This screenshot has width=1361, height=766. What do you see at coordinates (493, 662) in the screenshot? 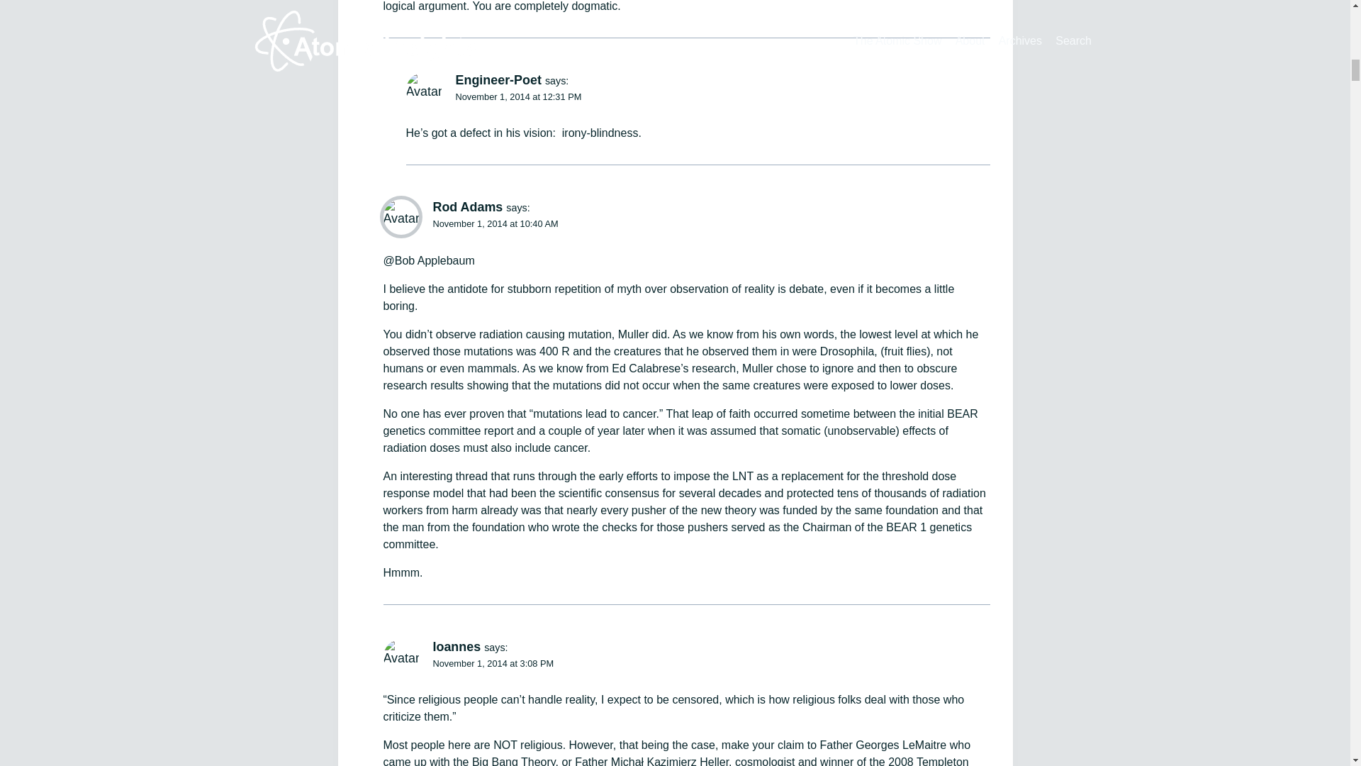
I see `November 1, 2014 at 3:08 PM` at bounding box center [493, 662].